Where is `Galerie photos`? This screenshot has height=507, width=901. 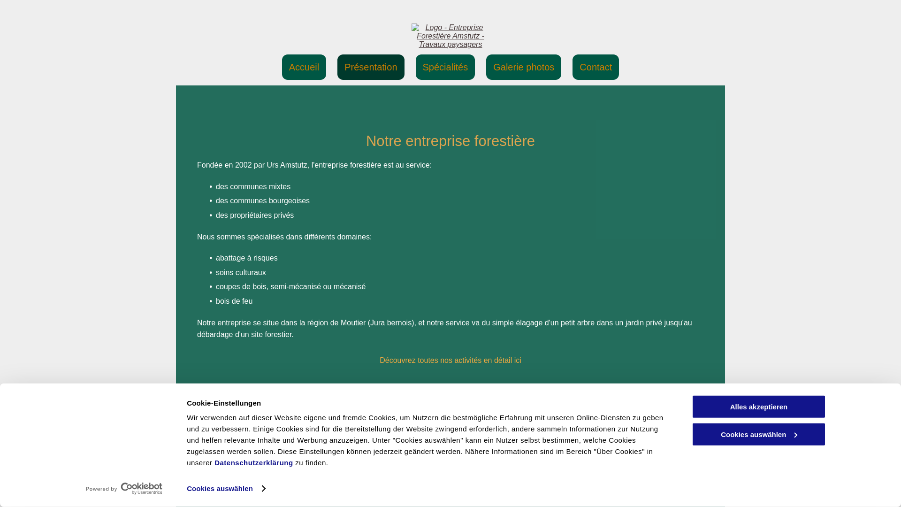
Galerie photos is located at coordinates (524, 67).